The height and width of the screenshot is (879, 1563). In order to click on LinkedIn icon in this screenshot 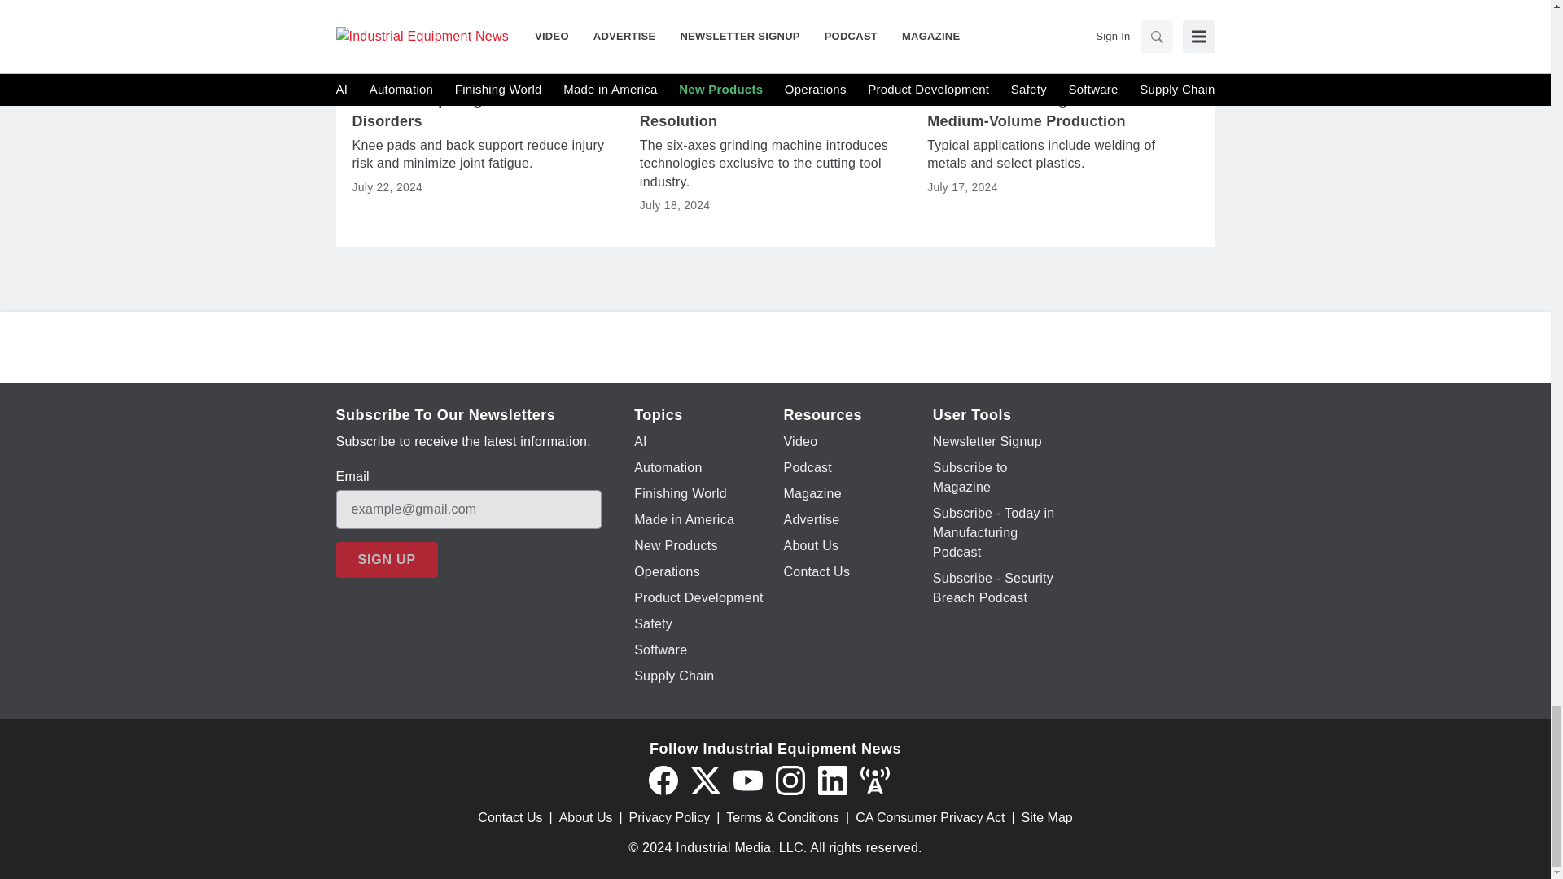, I will do `click(832, 780)`.